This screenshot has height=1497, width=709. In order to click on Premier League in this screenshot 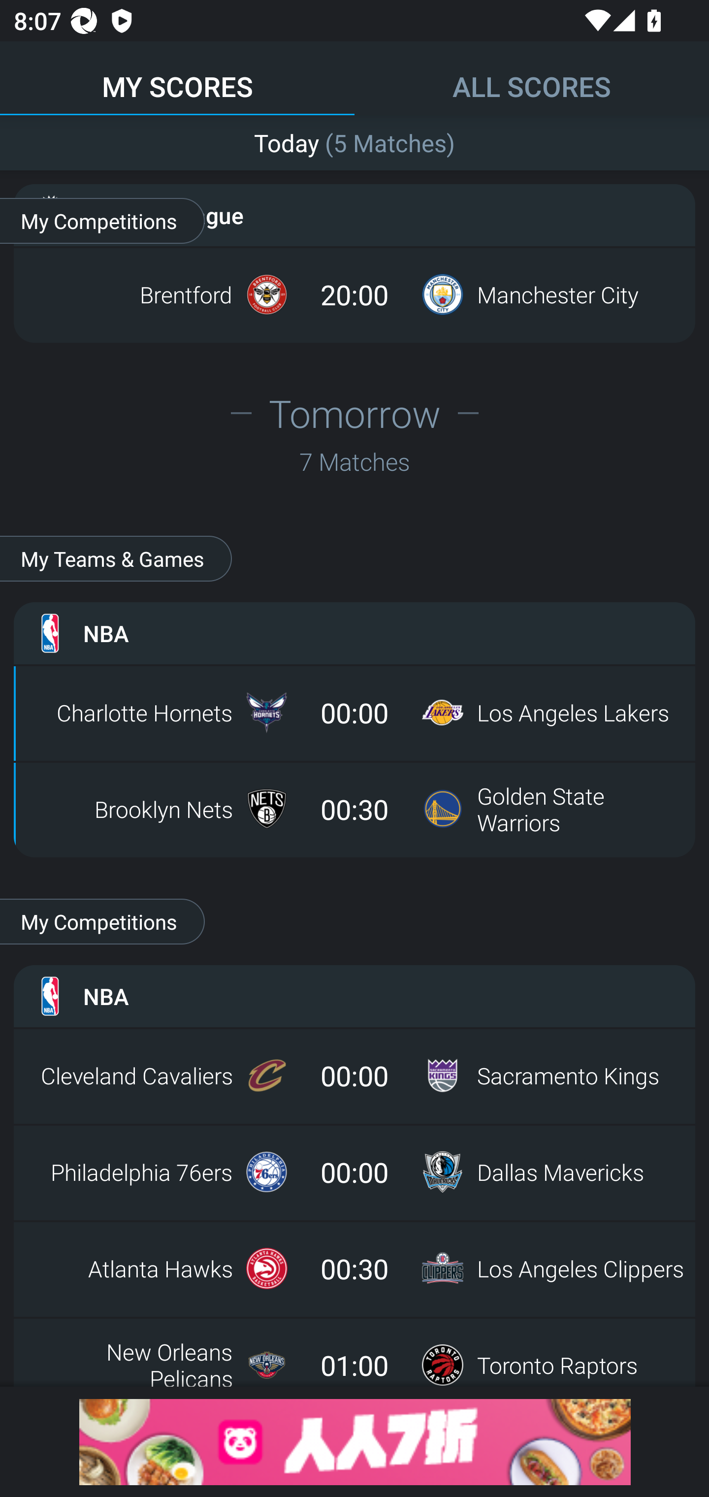, I will do `click(354, 215)`.